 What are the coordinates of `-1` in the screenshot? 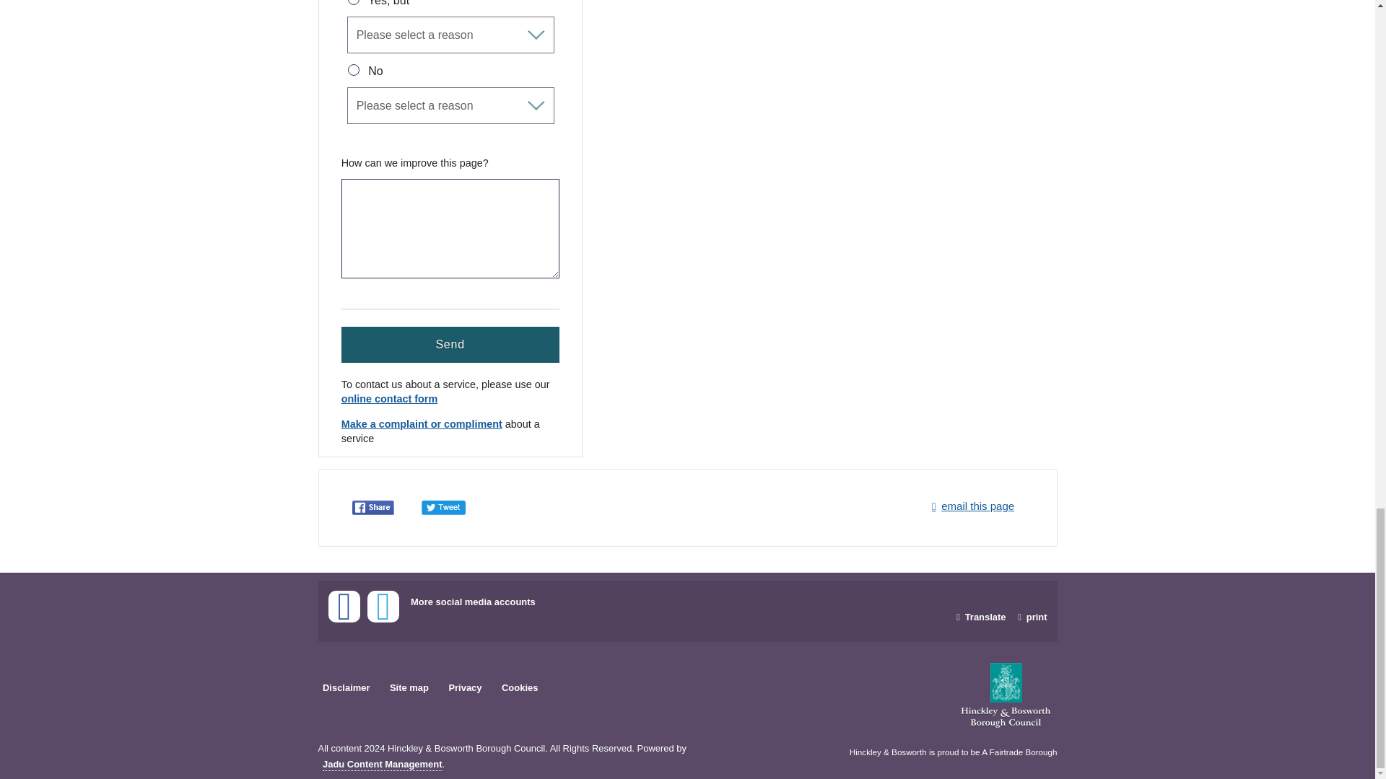 It's located at (353, 69).